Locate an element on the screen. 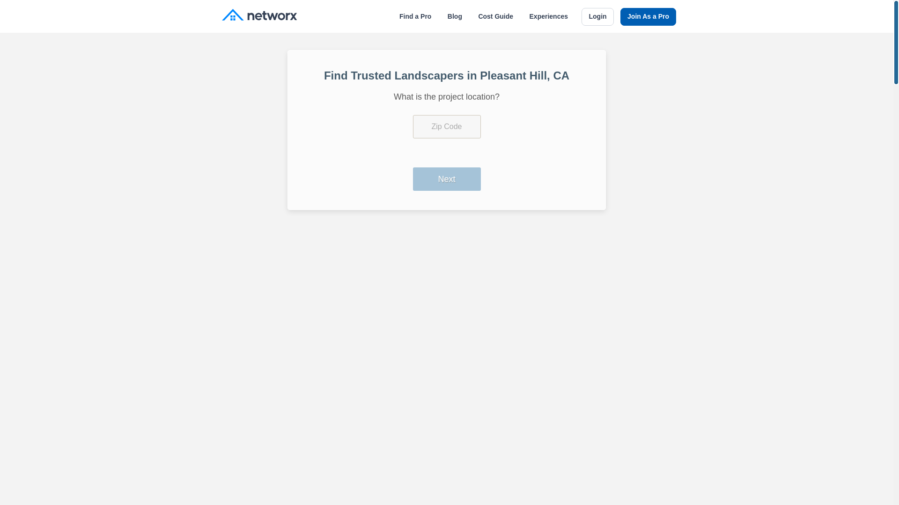 The image size is (899, 505). Join As a Pro is located at coordinates (648, 17).